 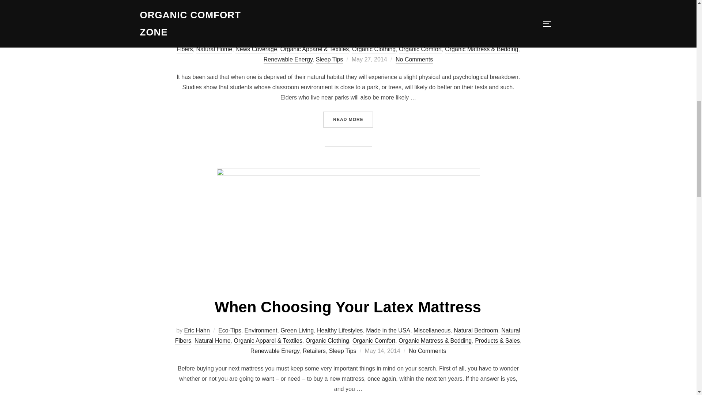 I want to click on Environment, so click(x=261, y=39).